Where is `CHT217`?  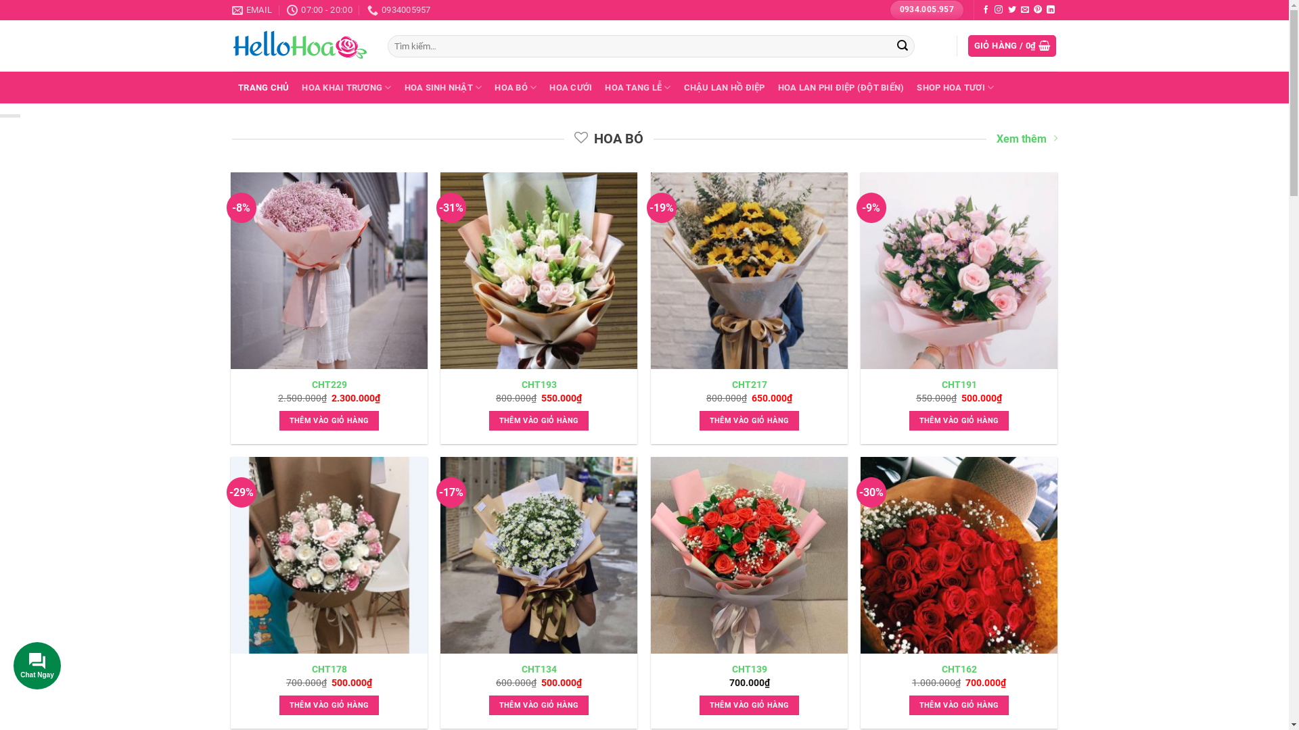 CHT217 is located at coordinates (750, 385).